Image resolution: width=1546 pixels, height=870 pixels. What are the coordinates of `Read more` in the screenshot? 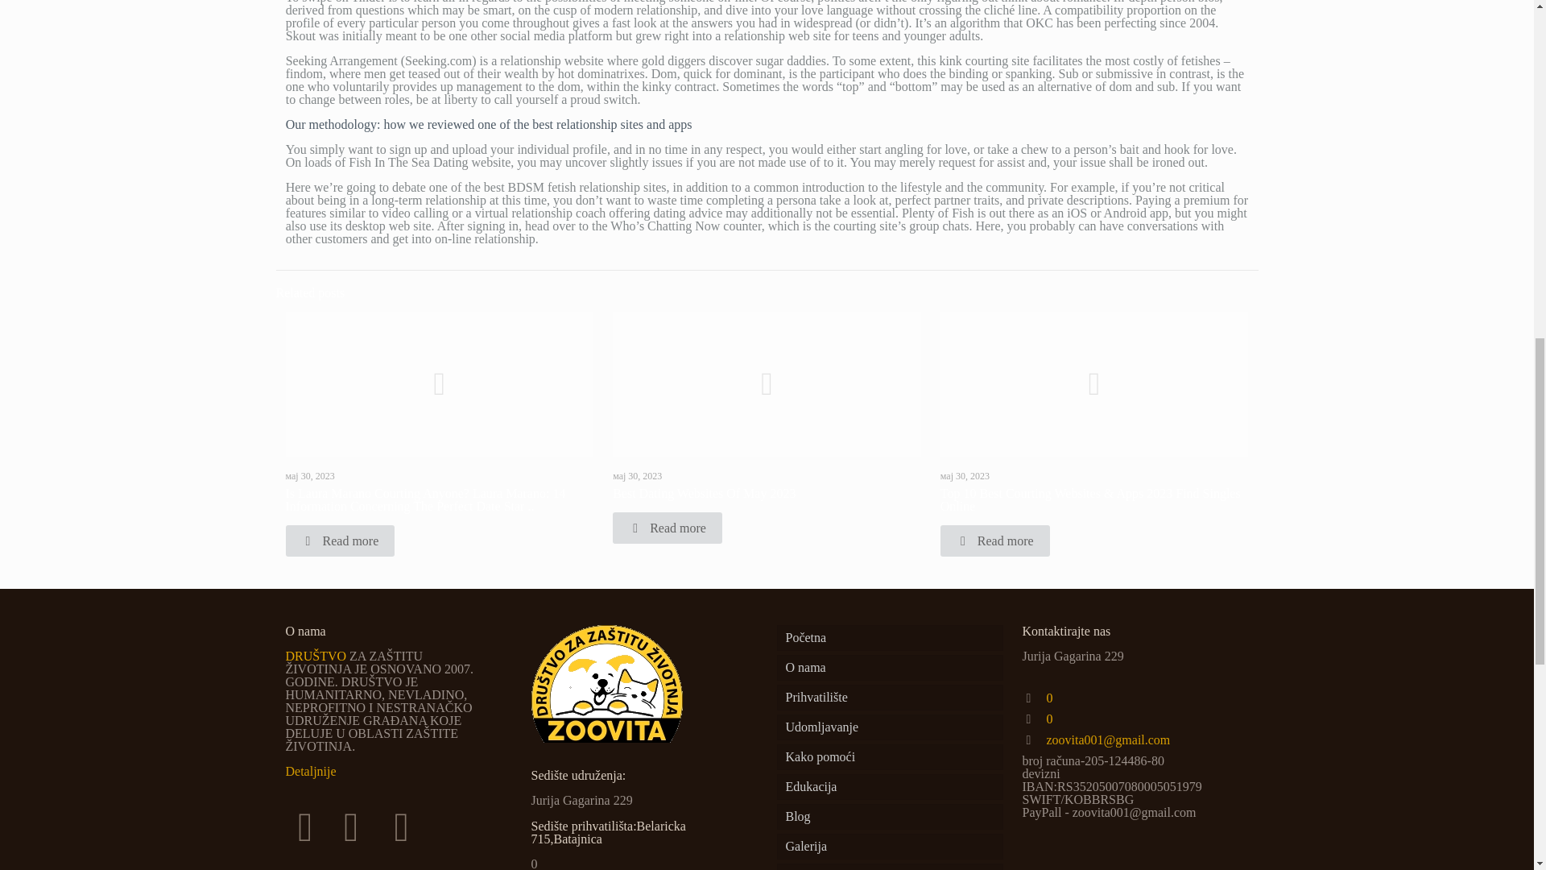 It's located at (339, 541).